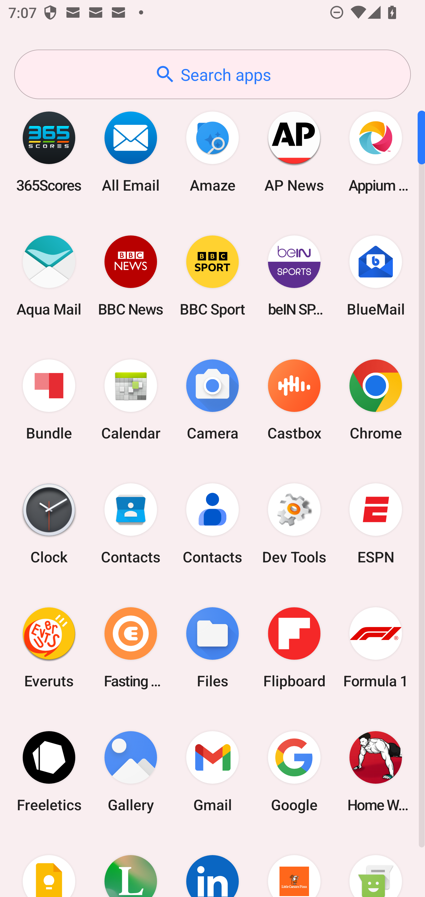 This screenshot has height=897, width=425. I want to click on Flipboard, so click(294, 647).